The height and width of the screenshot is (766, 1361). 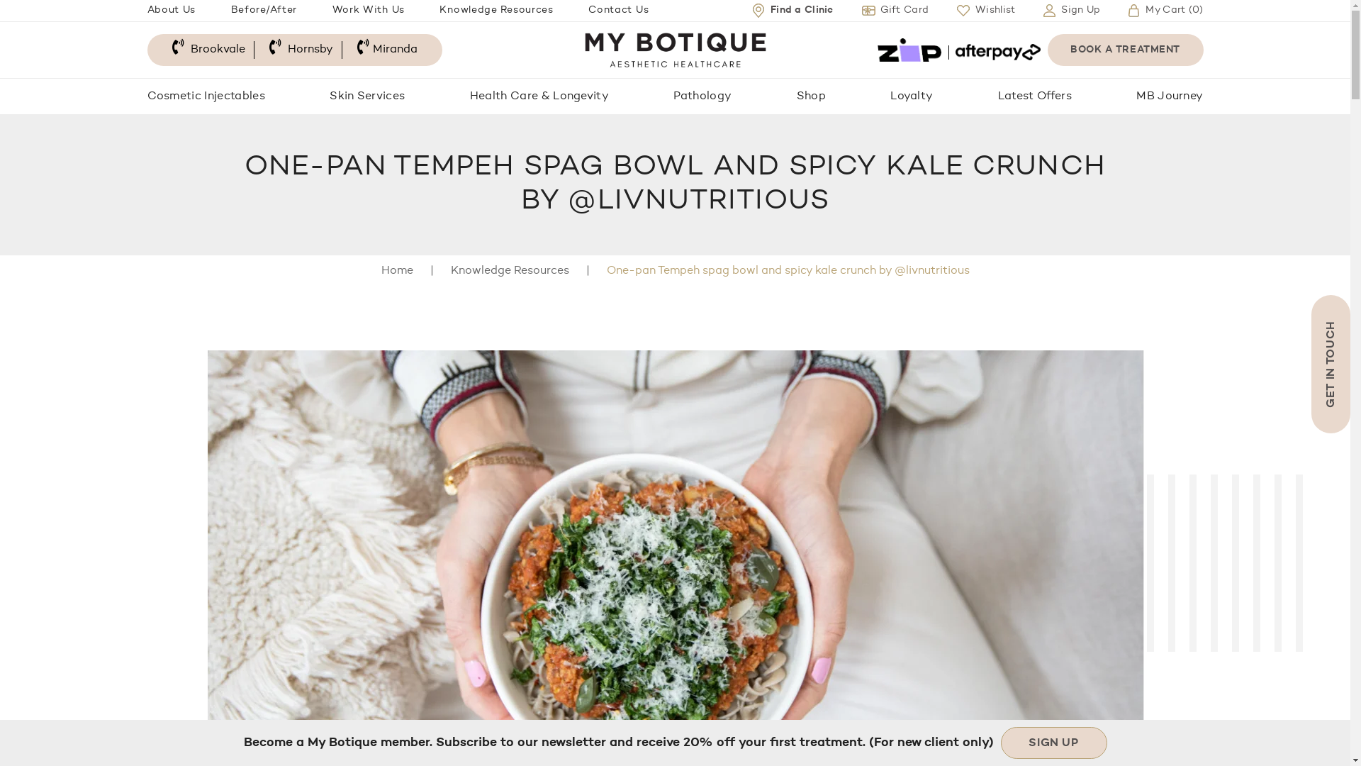 What do you see at coordinates (675, 50) in the screenshot?
I see `My Botique` at bounding box center [675, 50].